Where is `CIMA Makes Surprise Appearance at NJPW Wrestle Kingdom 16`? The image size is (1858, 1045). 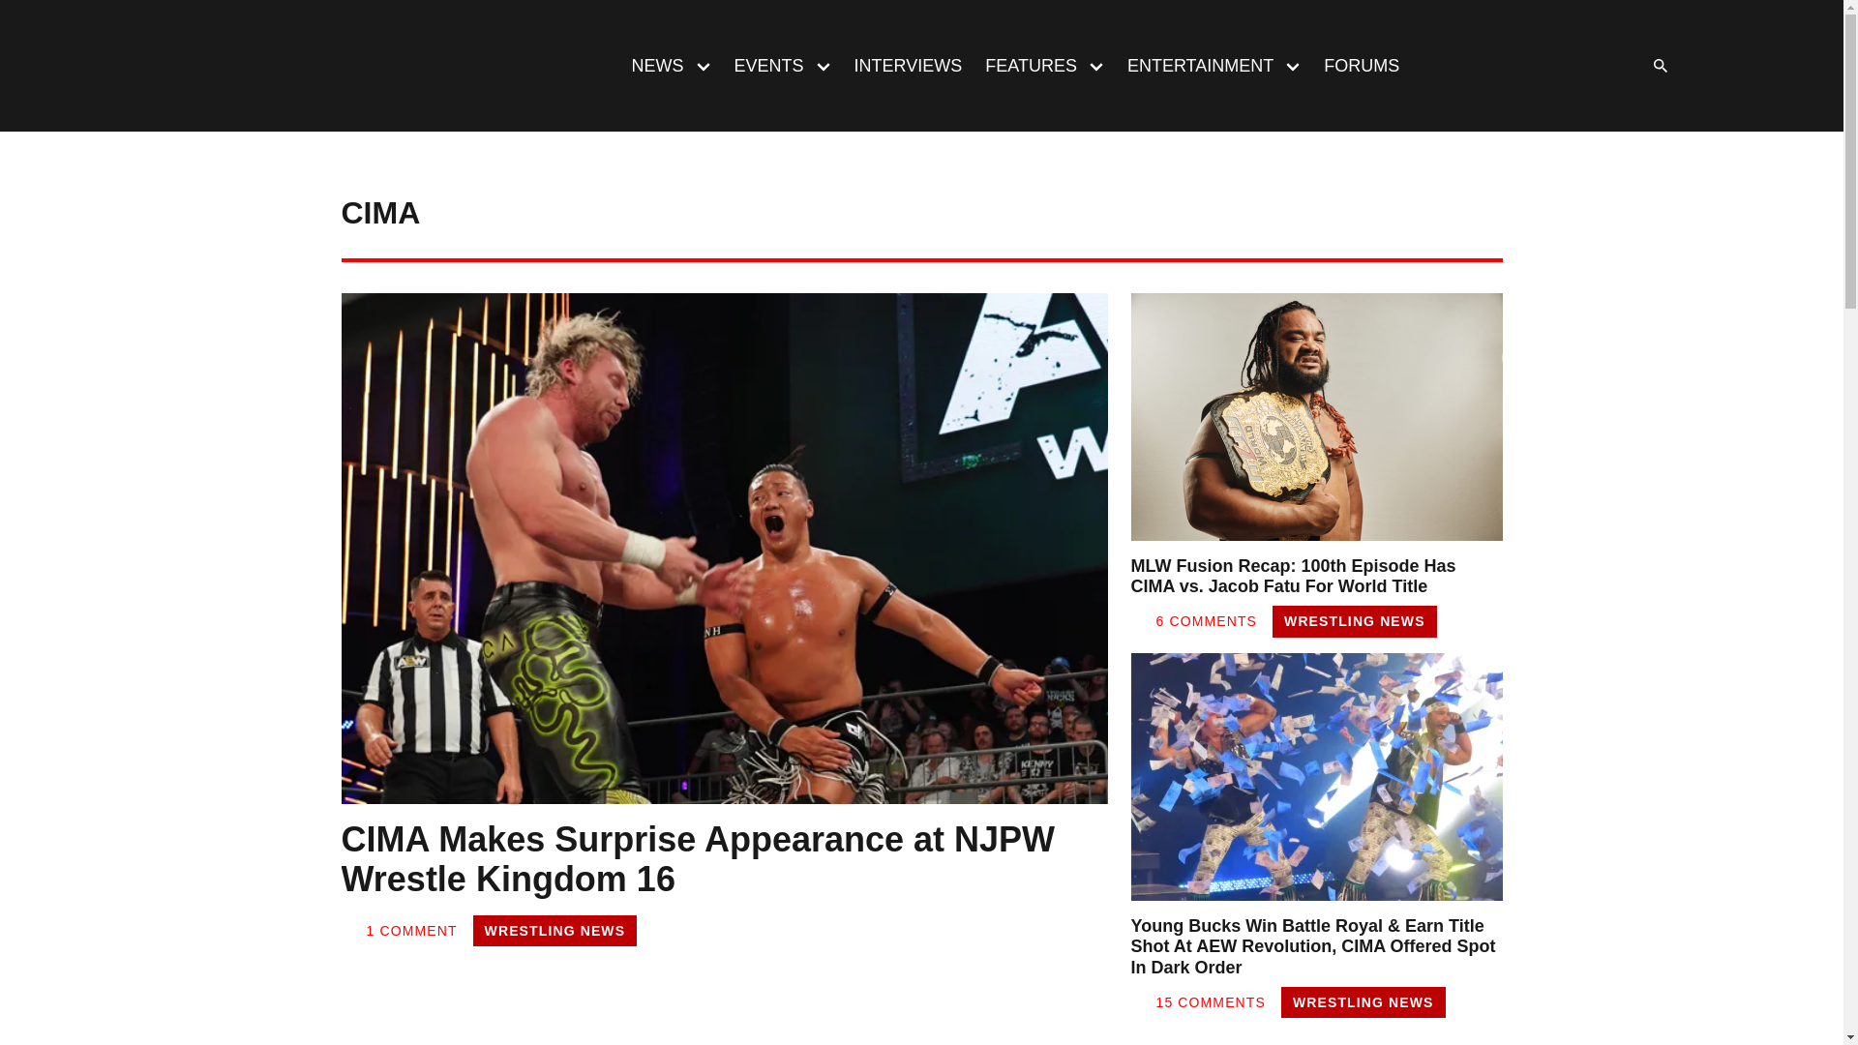 CIMA Makes Surprise Appearance at NJPW Wrestle Kingdom 16 is located at coordinates (724, 863).